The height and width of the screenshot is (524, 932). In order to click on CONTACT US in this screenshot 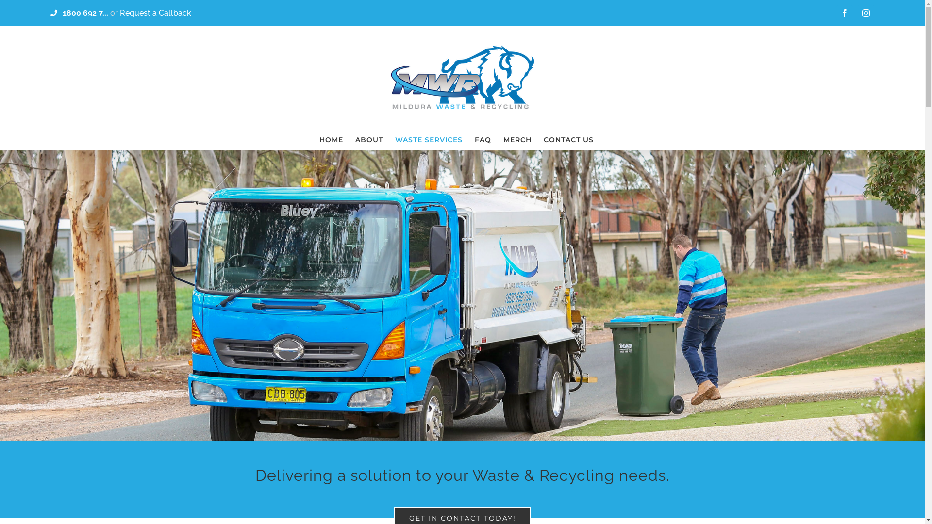, I will do `click(569, 140)`.